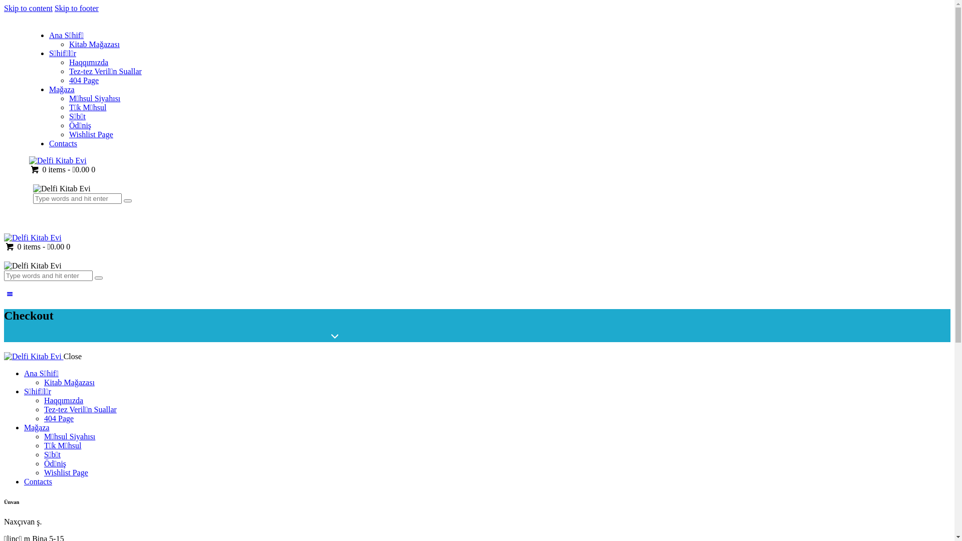 Image resolution: width=962 pixels, height=541 pixels. What do you see at coordinates (73, 357) in the screenshot?
I see `Close` at bounding box center [73, 357].